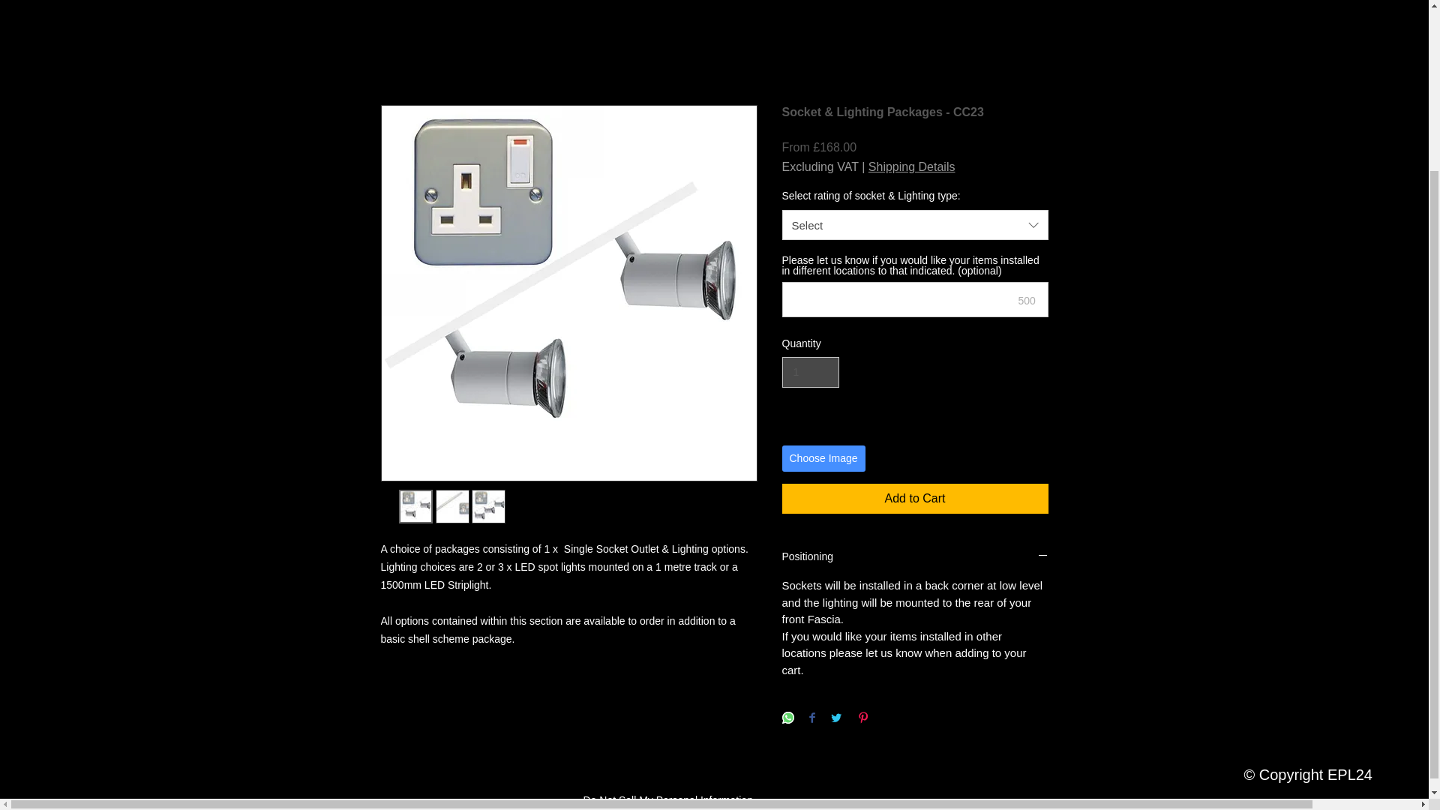  Describe the element at coordinates (915, 498) in the screenshot. I see `Add to Cart` at that location.